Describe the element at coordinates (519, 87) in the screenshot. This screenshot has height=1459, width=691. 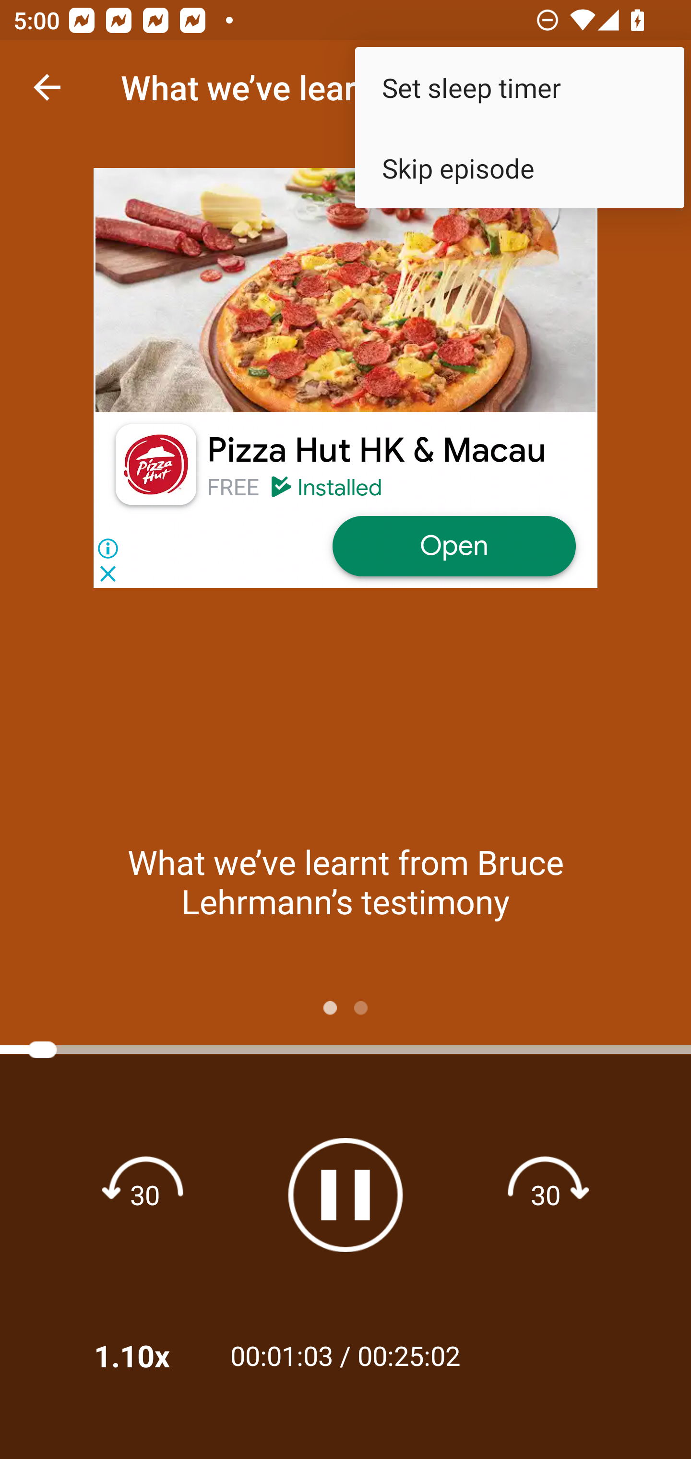
I see `Set sleep timer` at that location.